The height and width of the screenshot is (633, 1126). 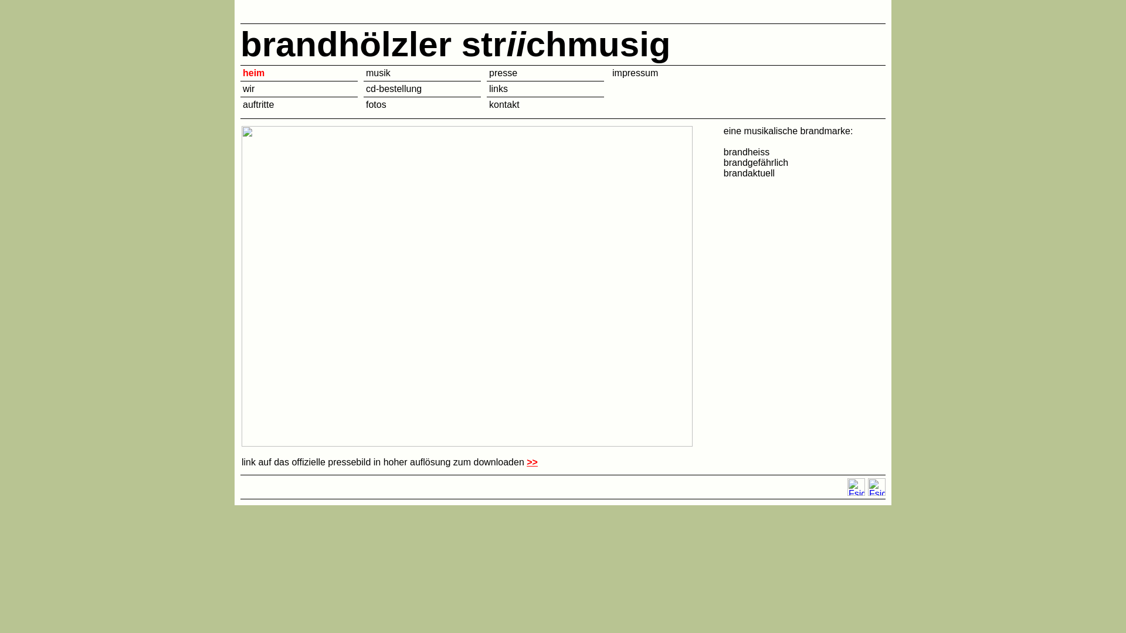 What do you see at coordinates (503, 73) in the screenshot?
I see `presse` at bounding box center [503, 73].